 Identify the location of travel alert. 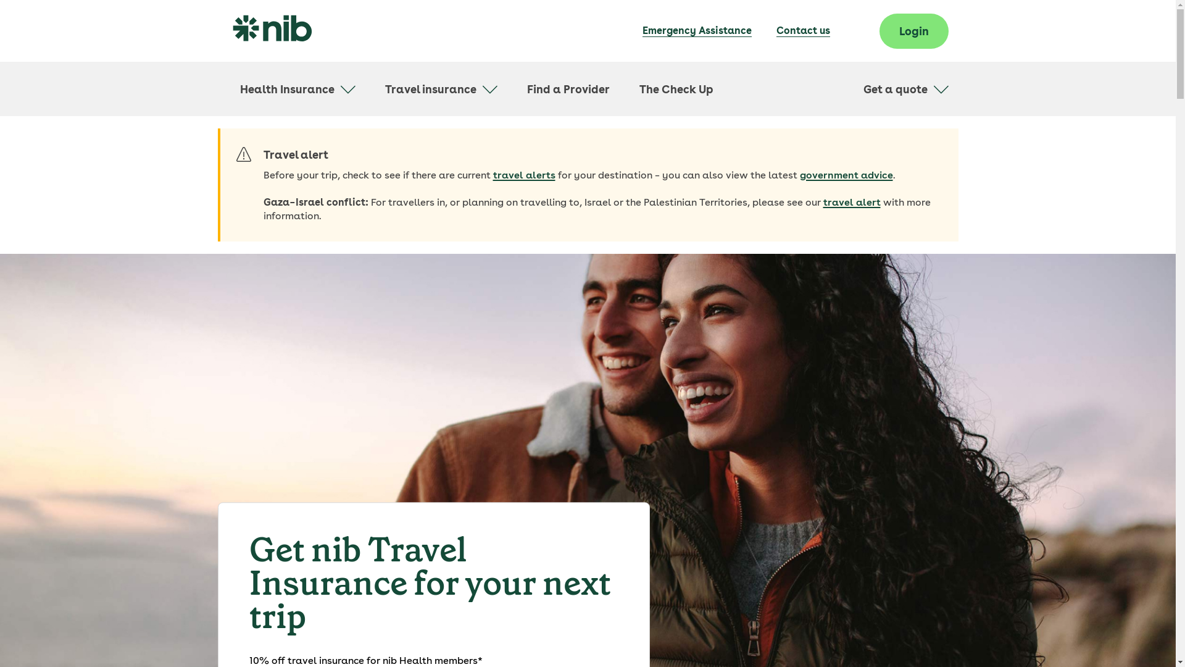
(852, 203).